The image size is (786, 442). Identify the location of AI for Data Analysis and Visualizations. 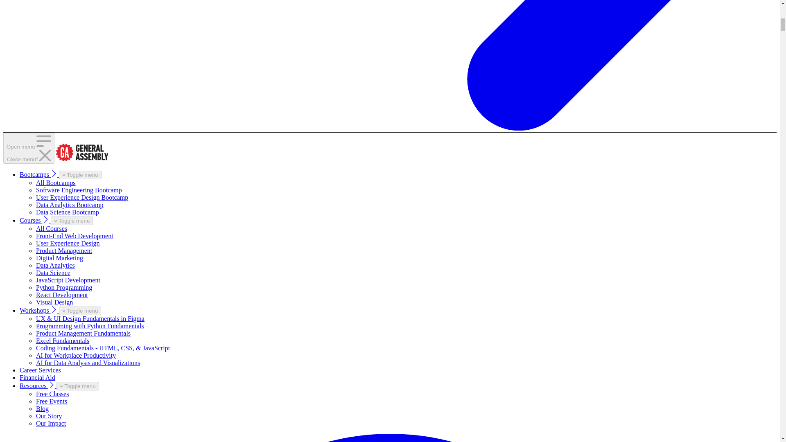
(88, 363).